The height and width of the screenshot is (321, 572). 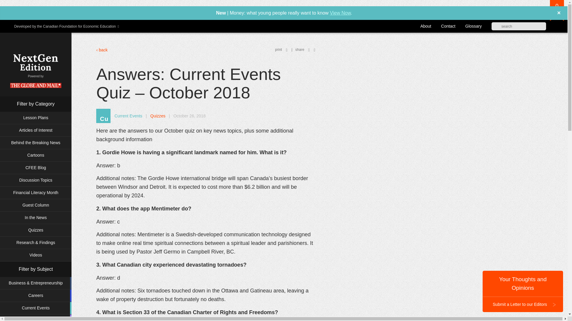 What do you see at coordinates (36, 295) in the screenshot?
I see `Careers` at bounding box center [36, 295].